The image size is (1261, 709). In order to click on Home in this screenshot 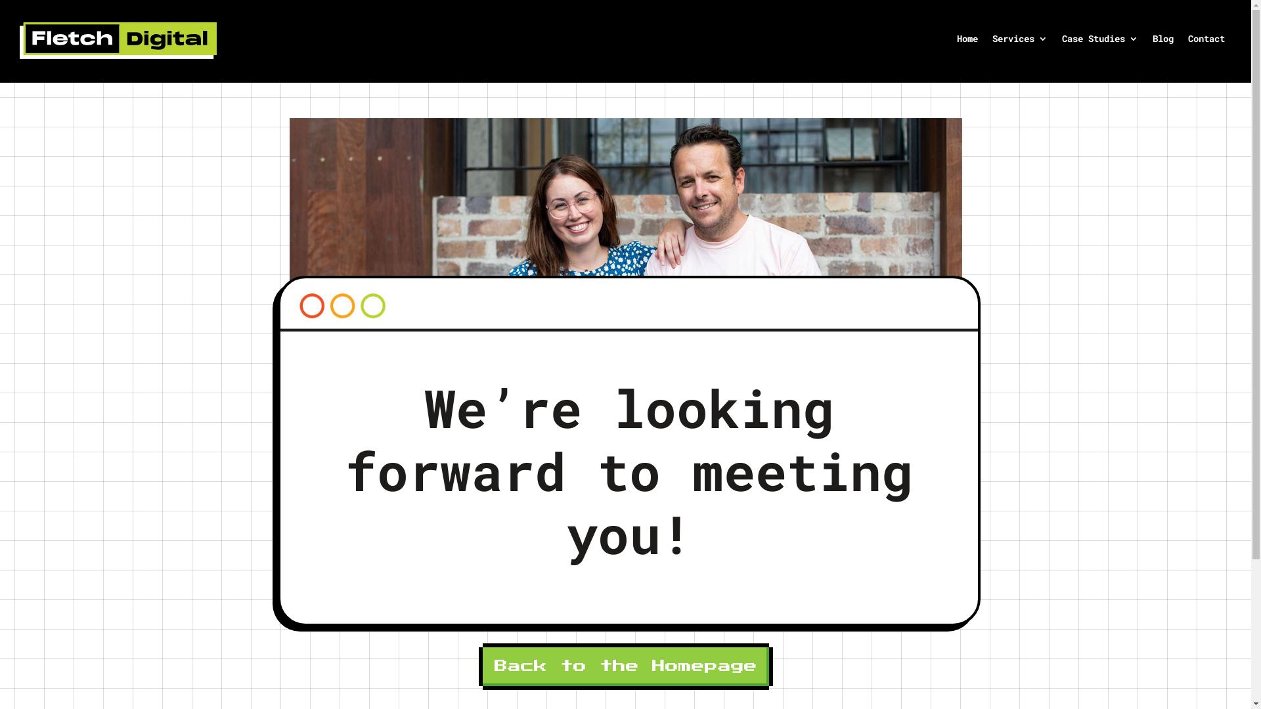, I will do `click(967, 41)`.